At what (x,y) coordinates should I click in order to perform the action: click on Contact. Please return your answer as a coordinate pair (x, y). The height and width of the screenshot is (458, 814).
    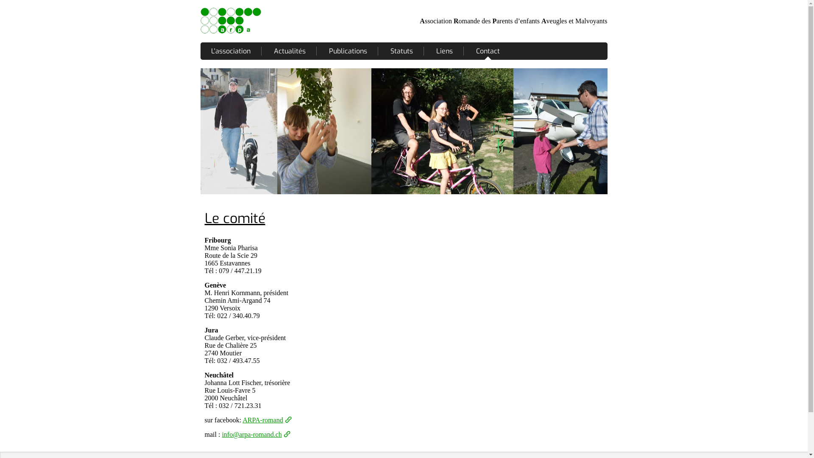
    Looking at the image, I should click on (488, 51).